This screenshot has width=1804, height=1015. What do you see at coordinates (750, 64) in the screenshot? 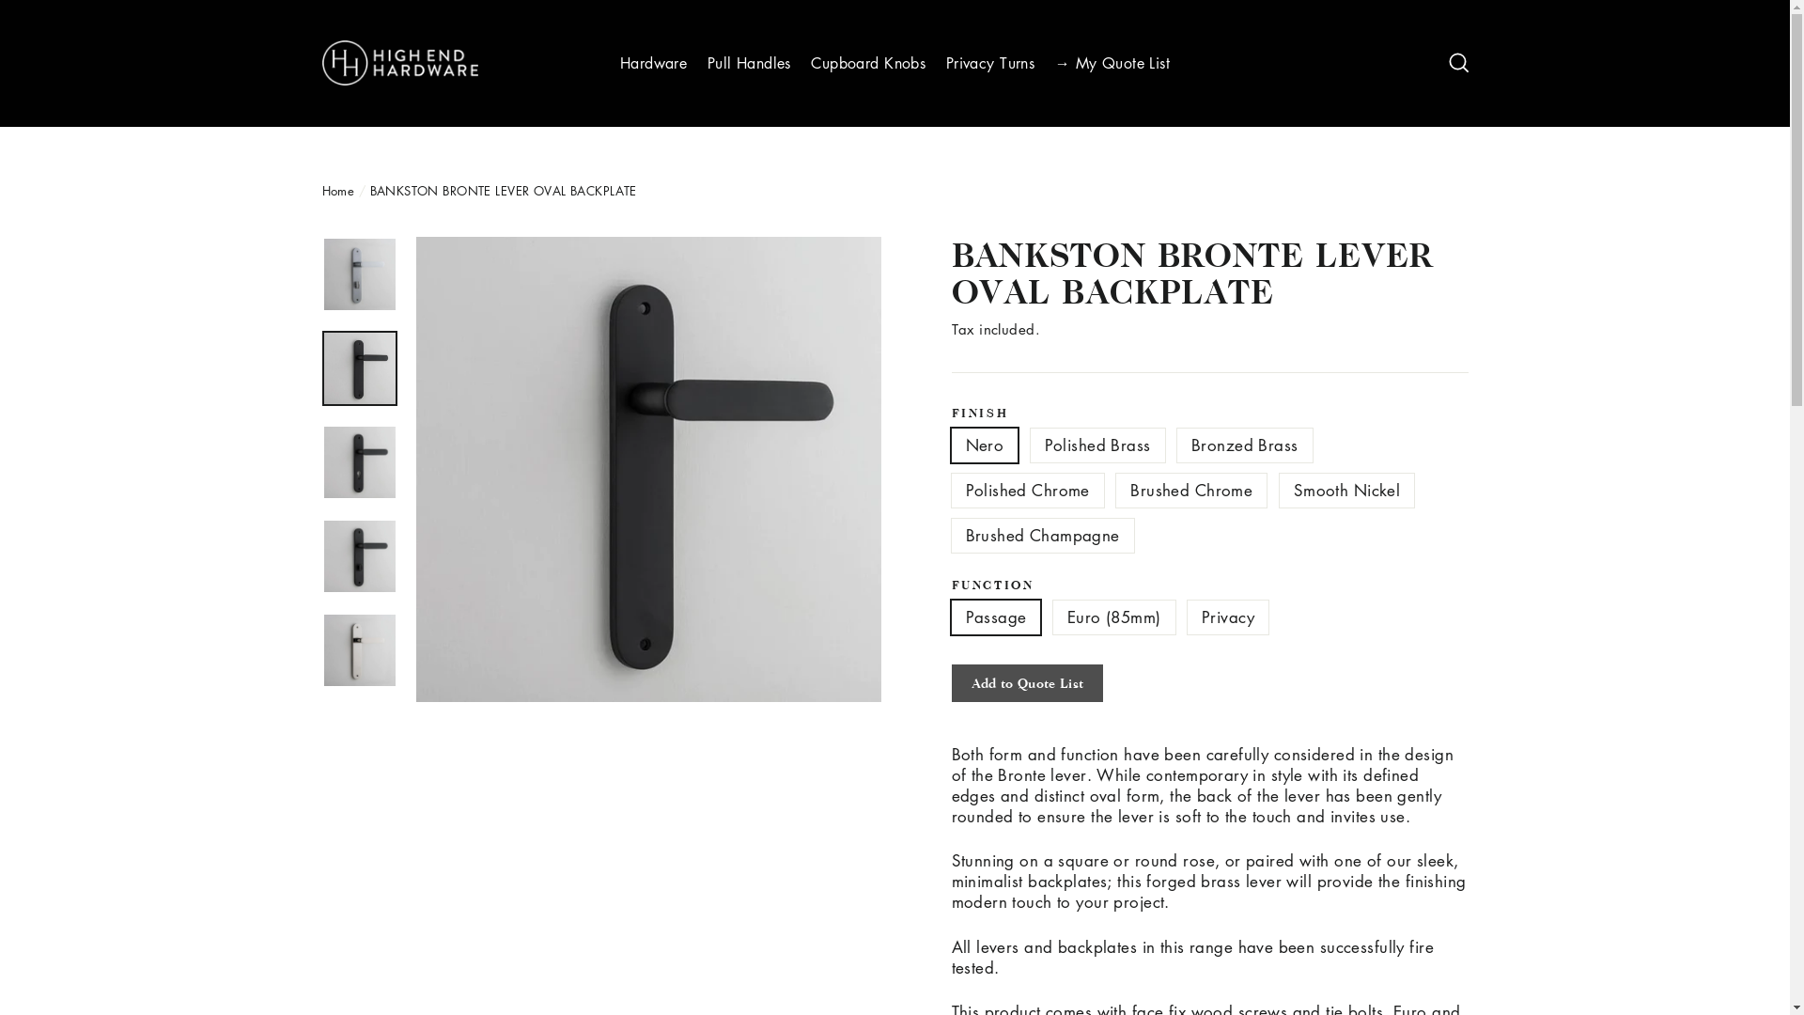
I see `Pull Handles` at bounding box center [750, 64].